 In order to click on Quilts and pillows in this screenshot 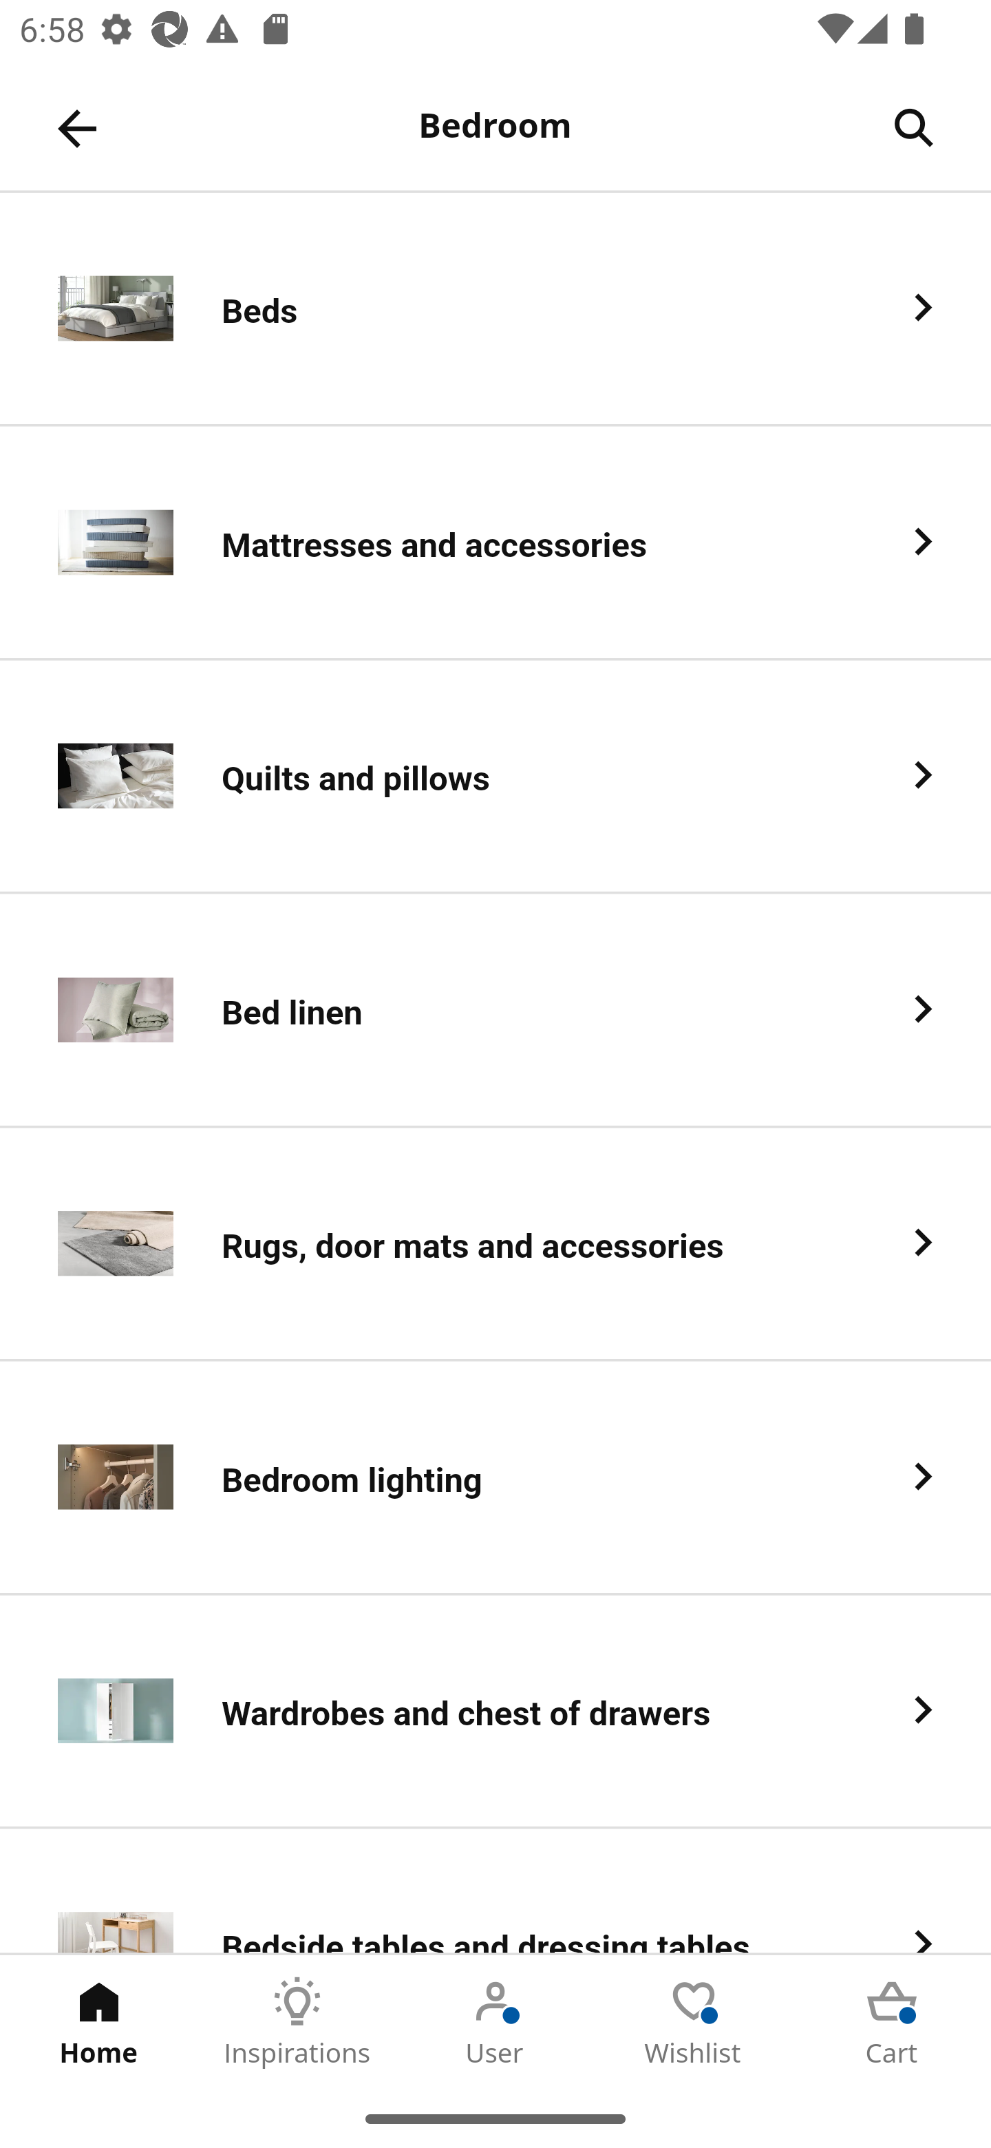, I will do `click(495, 776)`.